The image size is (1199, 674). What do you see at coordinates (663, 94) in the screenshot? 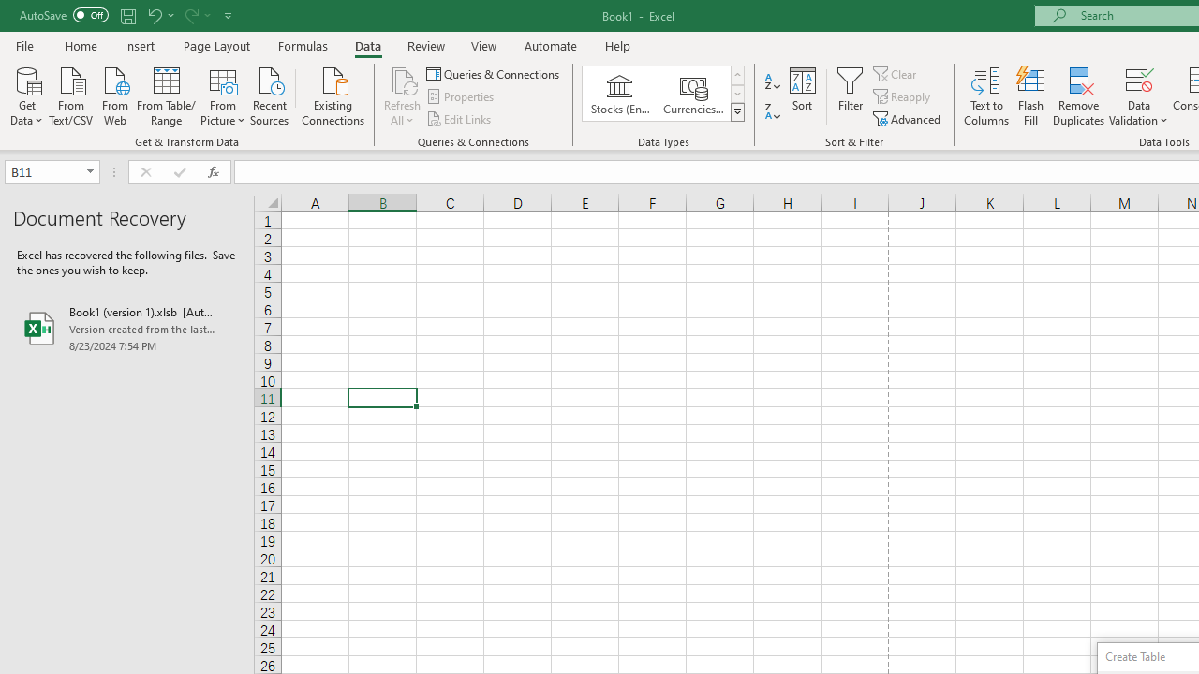
I see `AutomationID: ConvertToLinkedEntity` at bounding box center [663, 94].